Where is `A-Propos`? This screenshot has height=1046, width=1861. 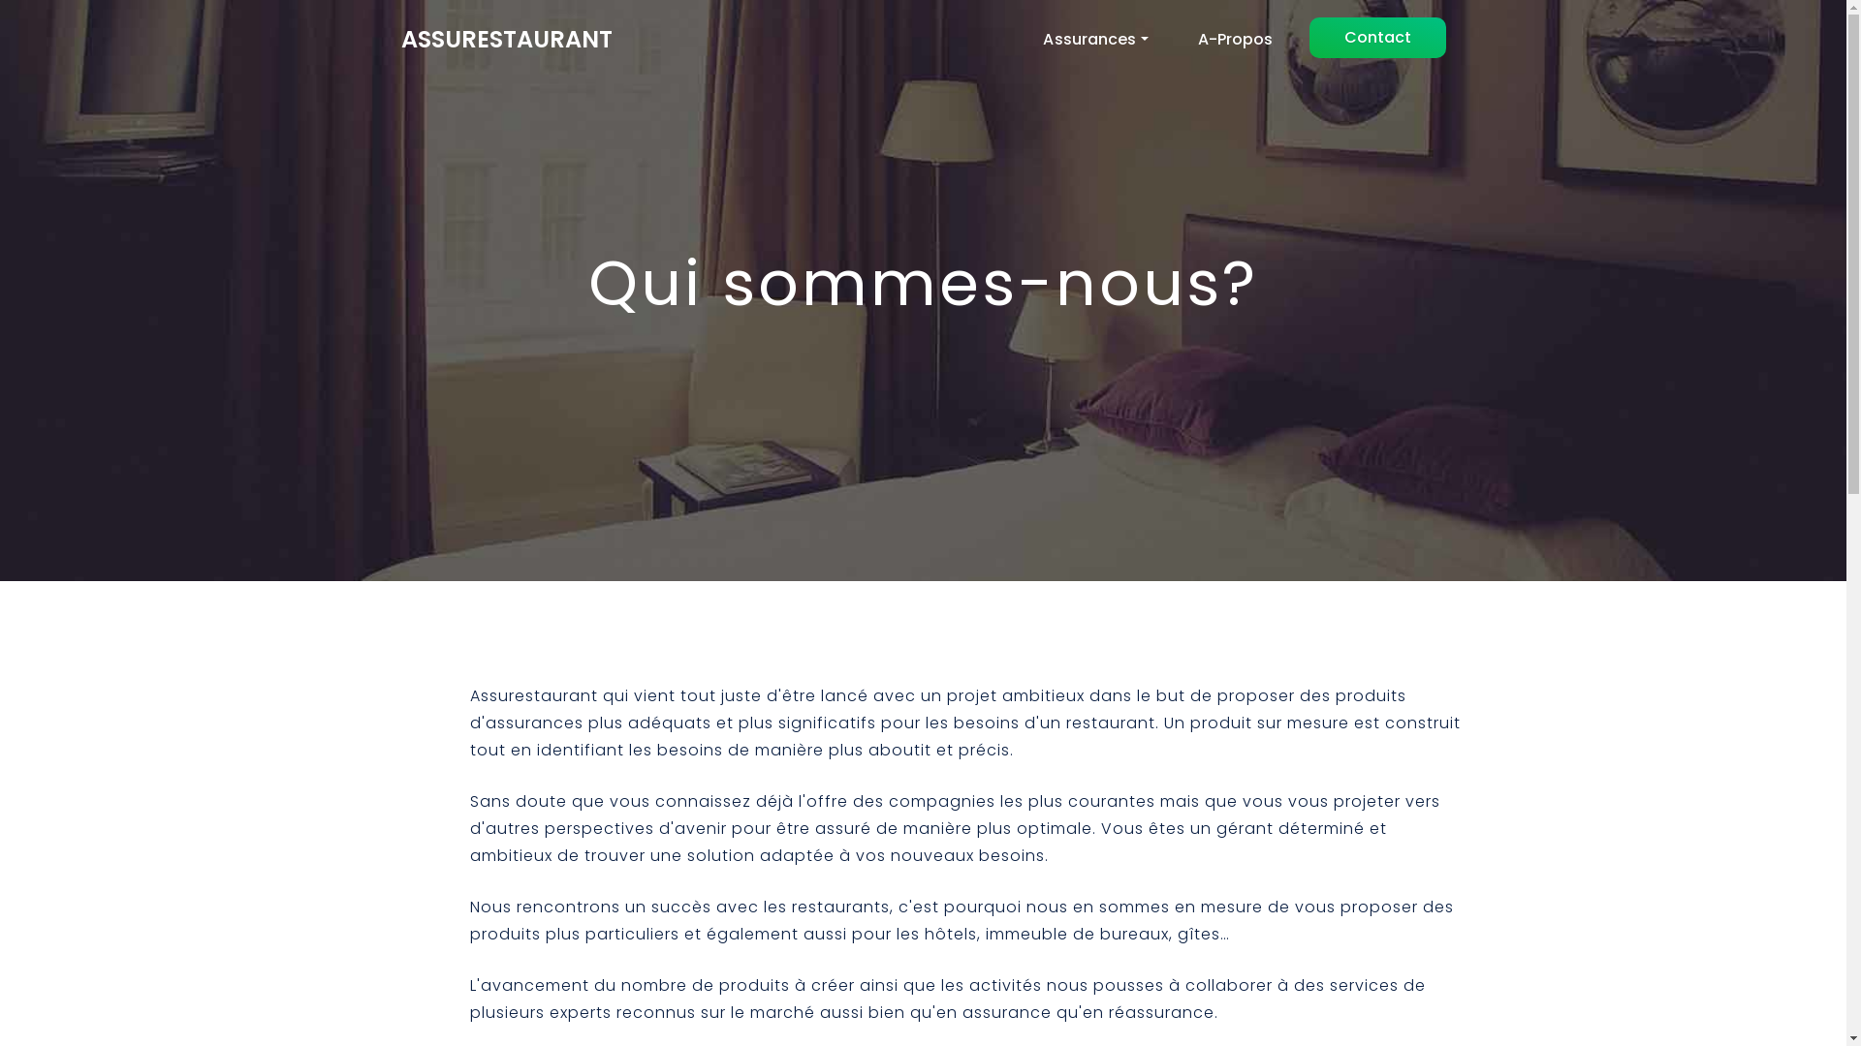 A-Propos is located at coordinates (1235, 40).